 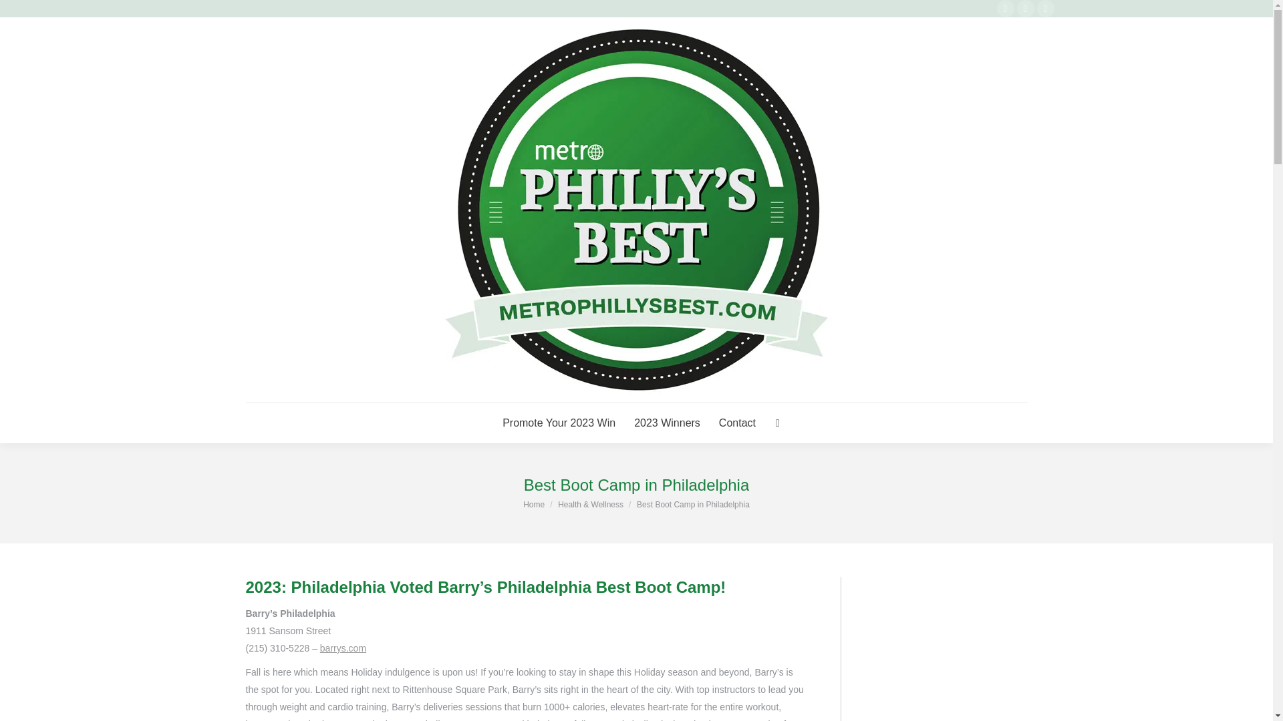 I want to click on 2023 Winners, so click(x=667, y=423).